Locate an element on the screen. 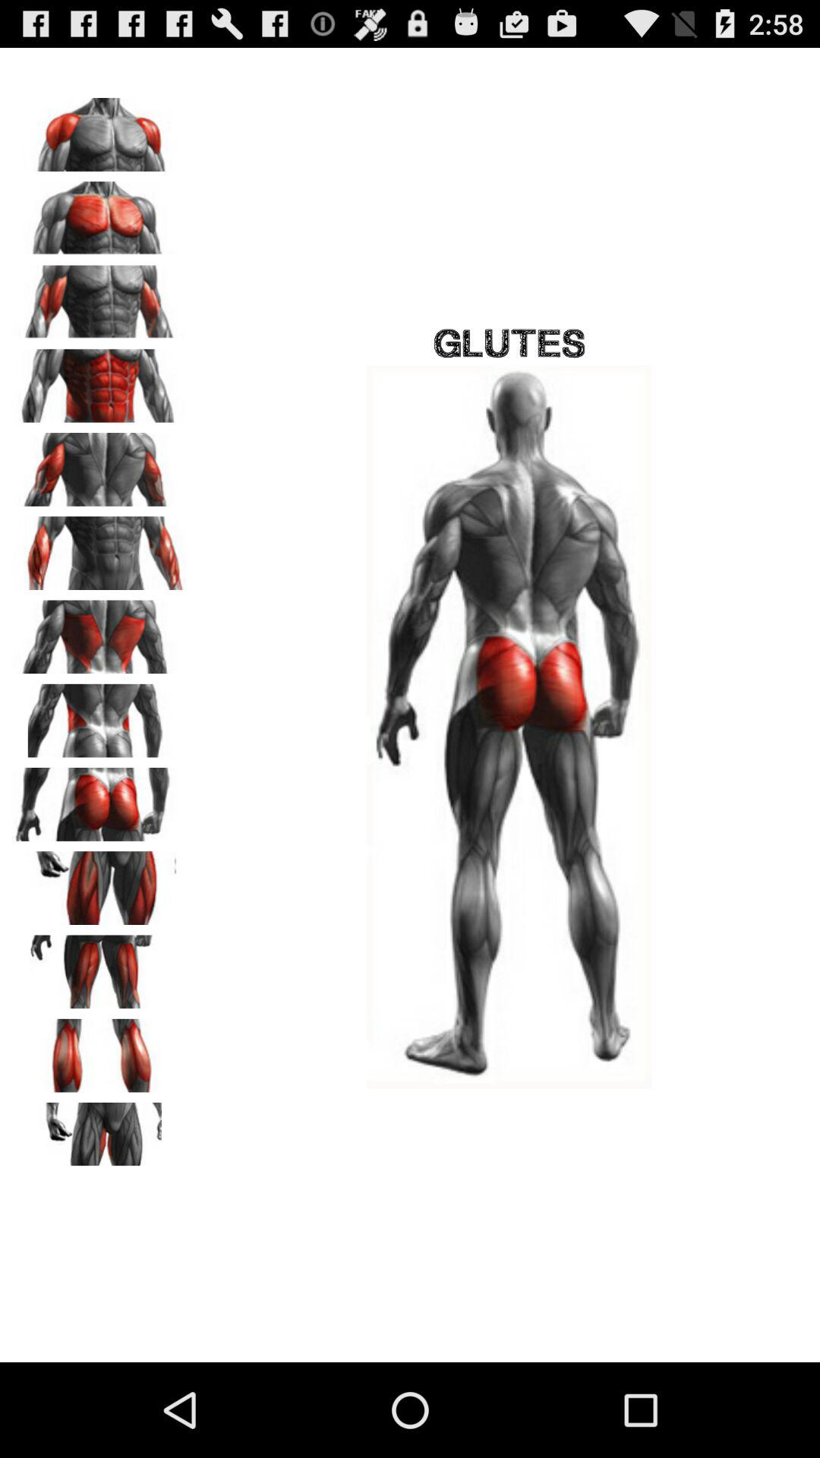 The width and height of the screenshot is (820, 1458). image preview is located at coordinates (99, 1134).